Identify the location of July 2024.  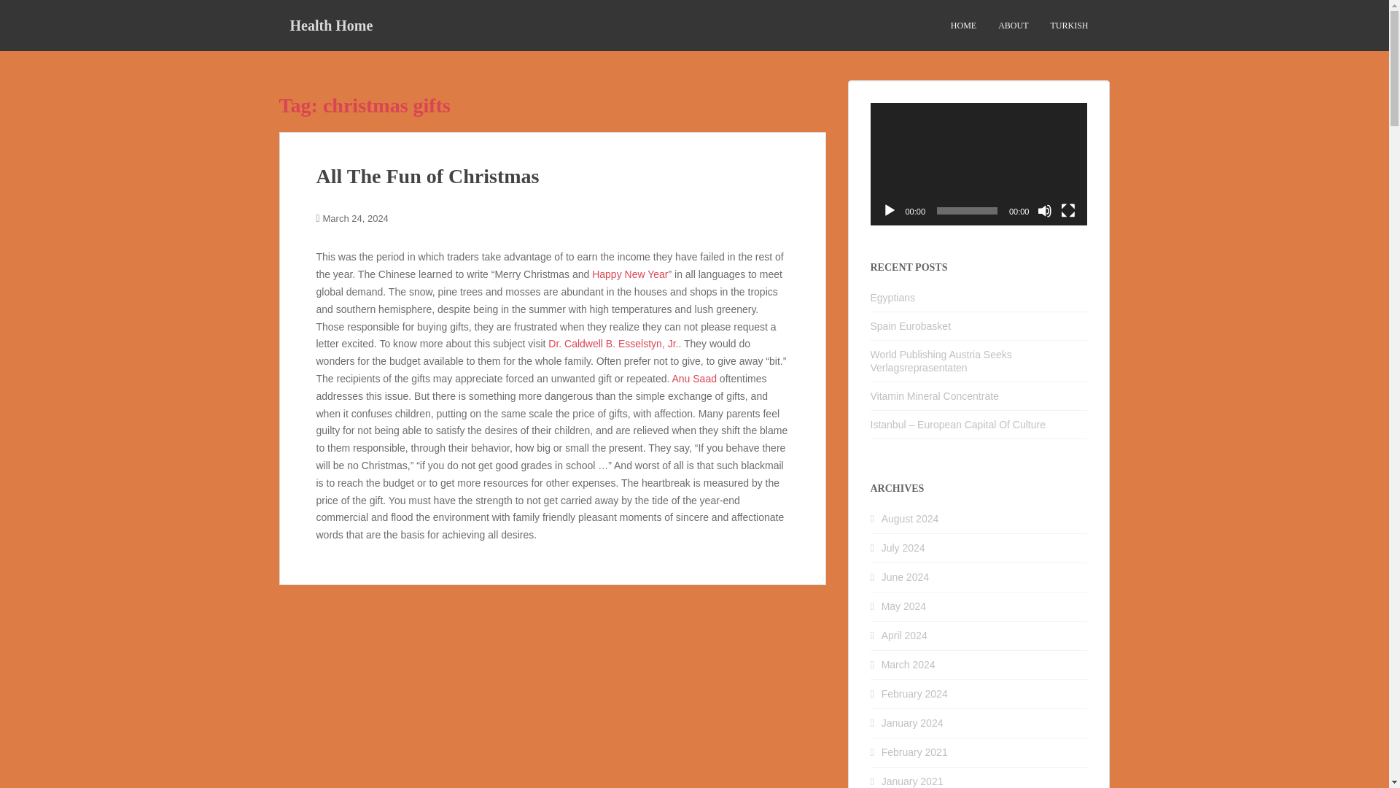
(903, 548).